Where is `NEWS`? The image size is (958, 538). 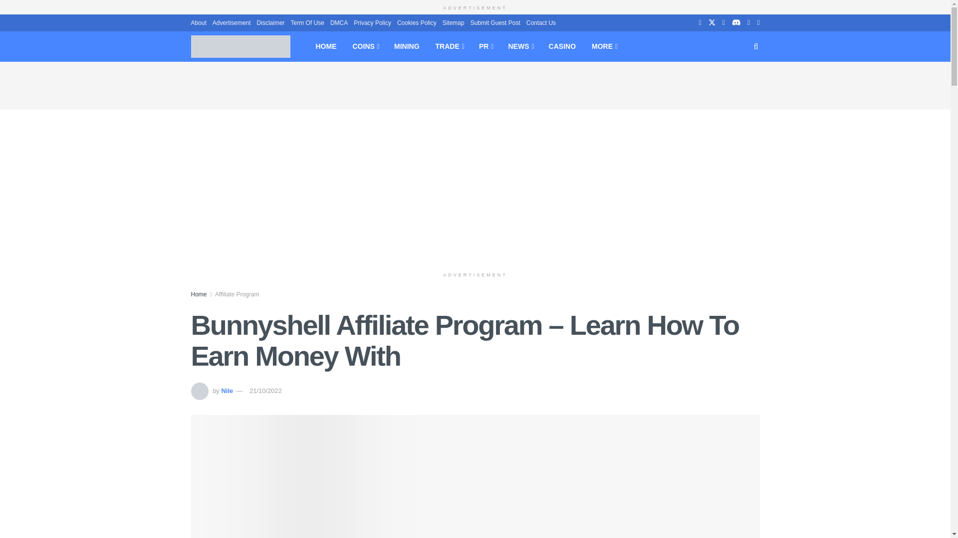 NEWS is located at coordinates (520, 46).